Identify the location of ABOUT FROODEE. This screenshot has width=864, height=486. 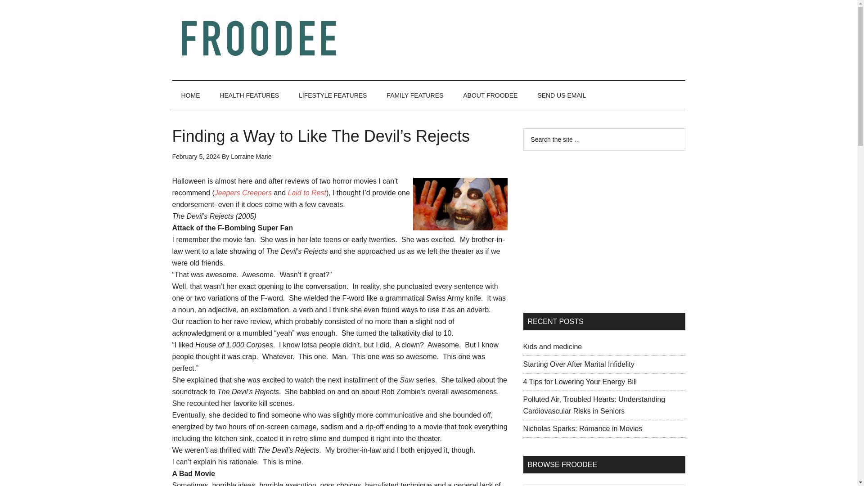
(490, 95).